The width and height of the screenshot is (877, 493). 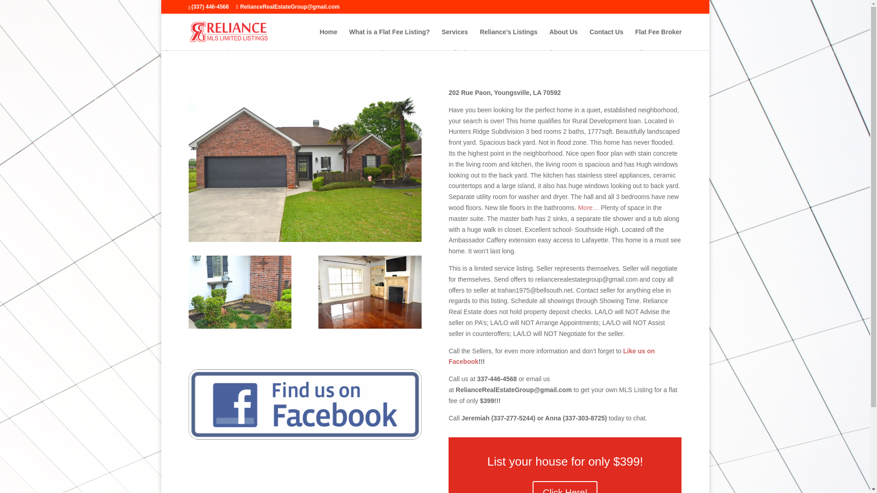 What do you see at coordinates (607, 39) in the screenshot?
I see `Contact Us` at bounding box center [607, 39].